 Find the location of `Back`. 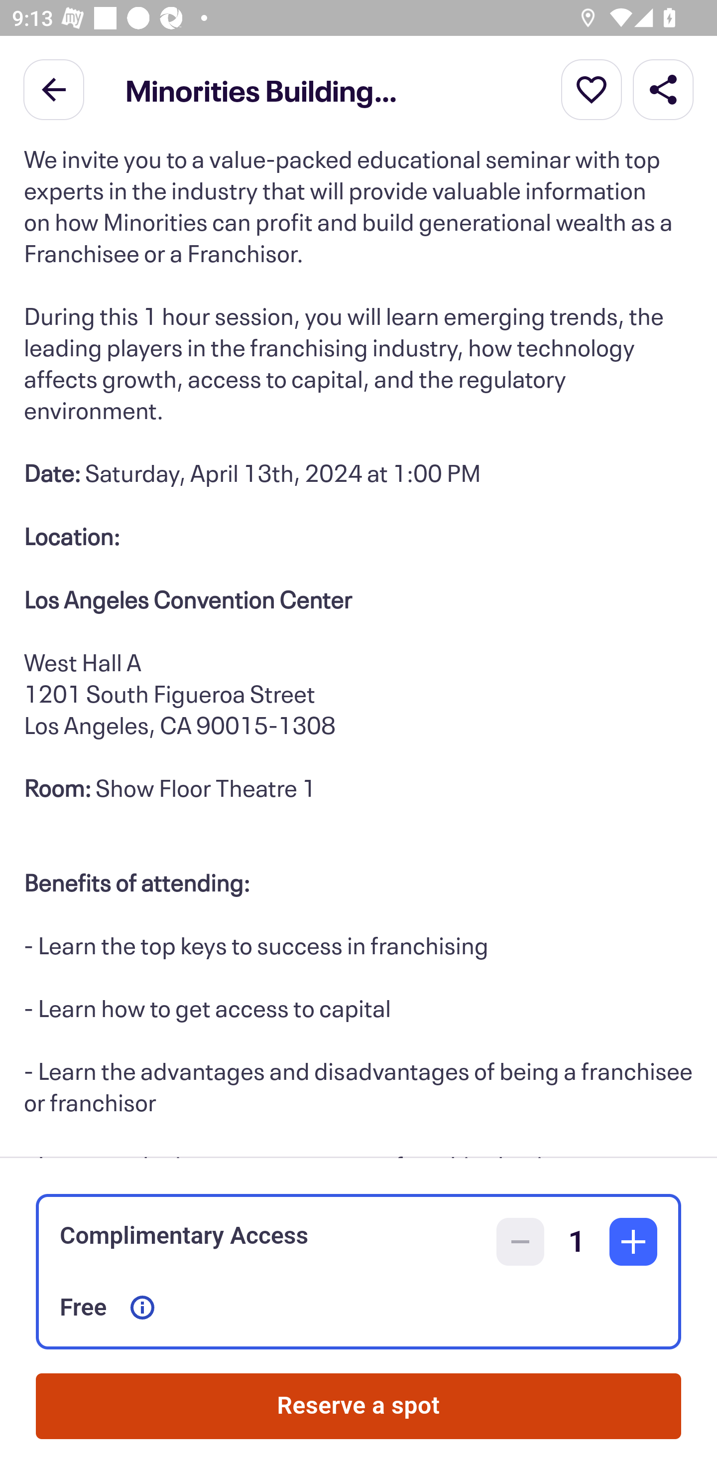

Back is located at coordinates (54, 89).